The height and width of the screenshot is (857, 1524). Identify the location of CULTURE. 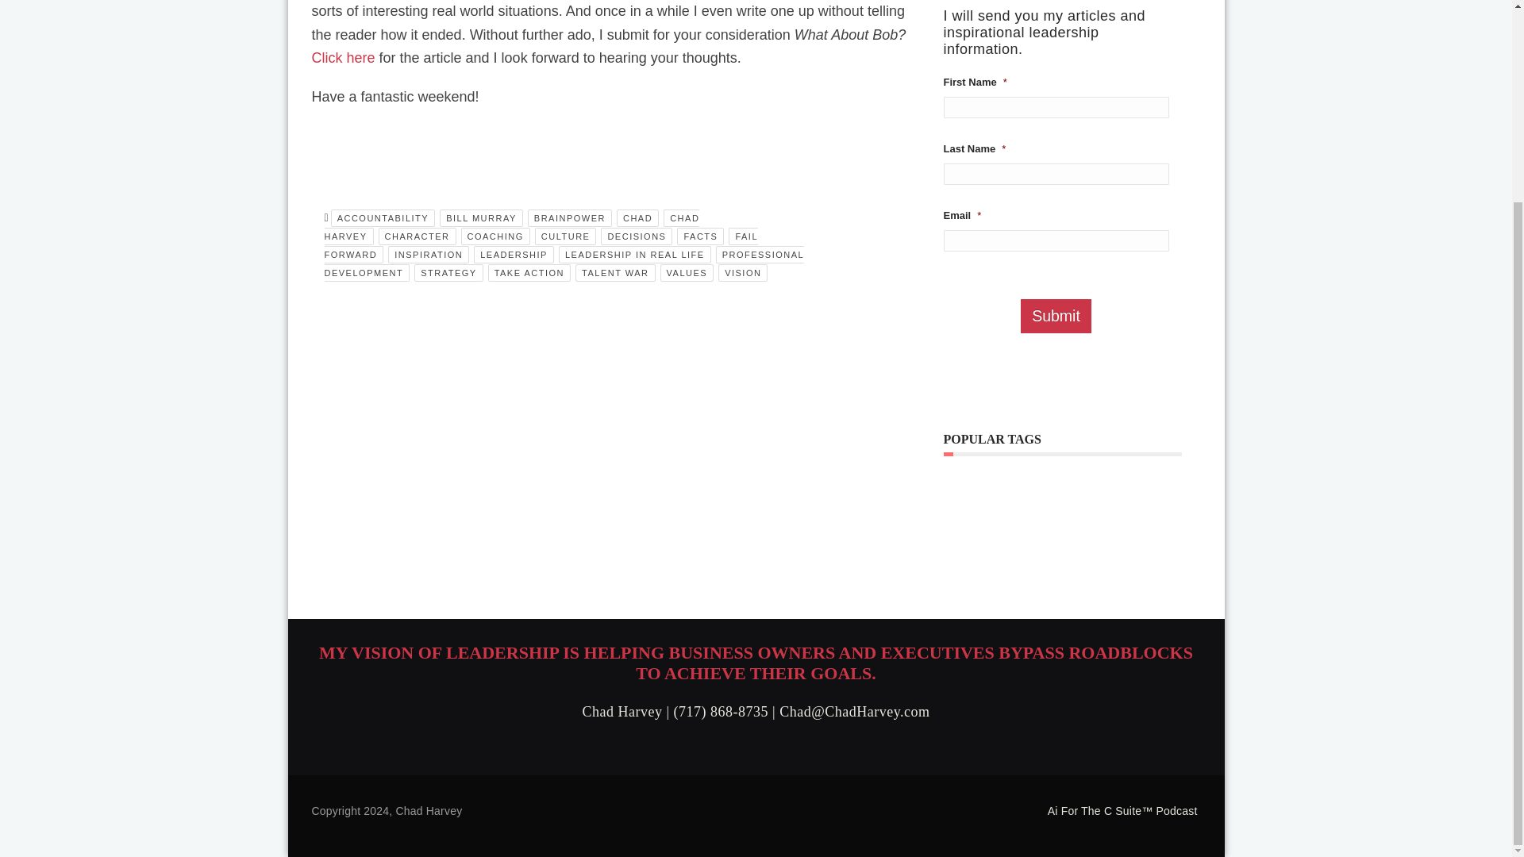
(565, 236).